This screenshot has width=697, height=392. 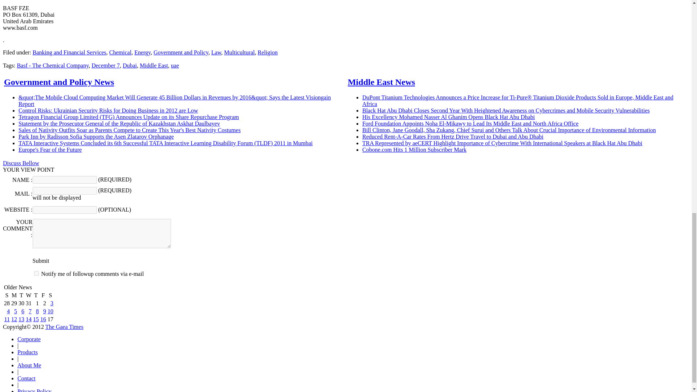 What do you see at coordinates (52, 65) in the screenshot?
I see `Basf - The Chemical Company` at bounding box center [52, 65].